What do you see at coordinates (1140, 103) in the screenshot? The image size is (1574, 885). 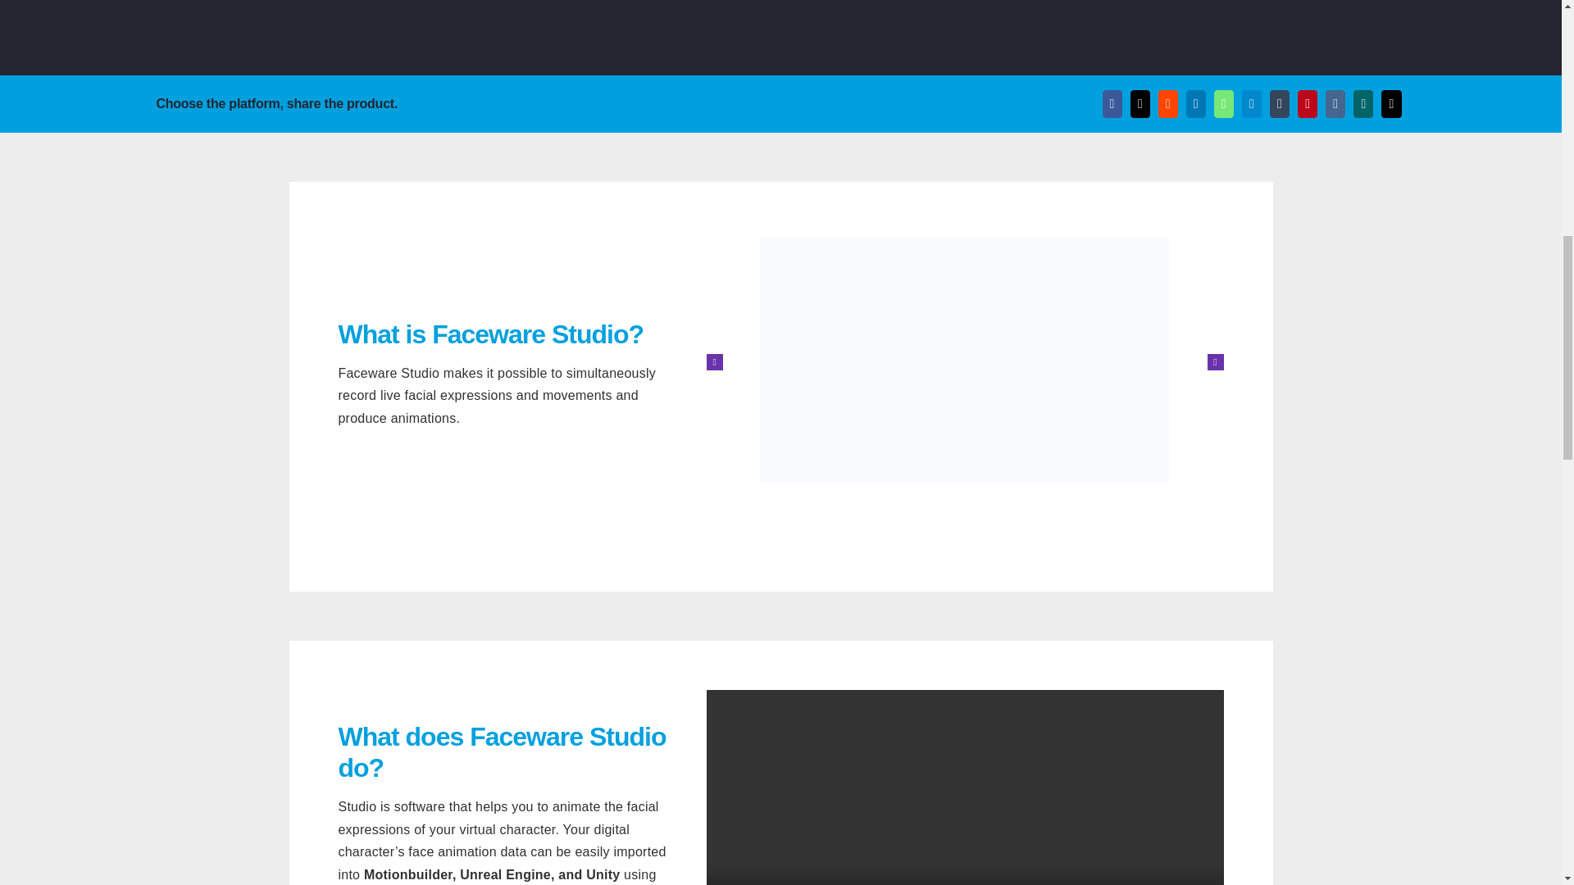 I see `X` at bounding box center [1140, 103].